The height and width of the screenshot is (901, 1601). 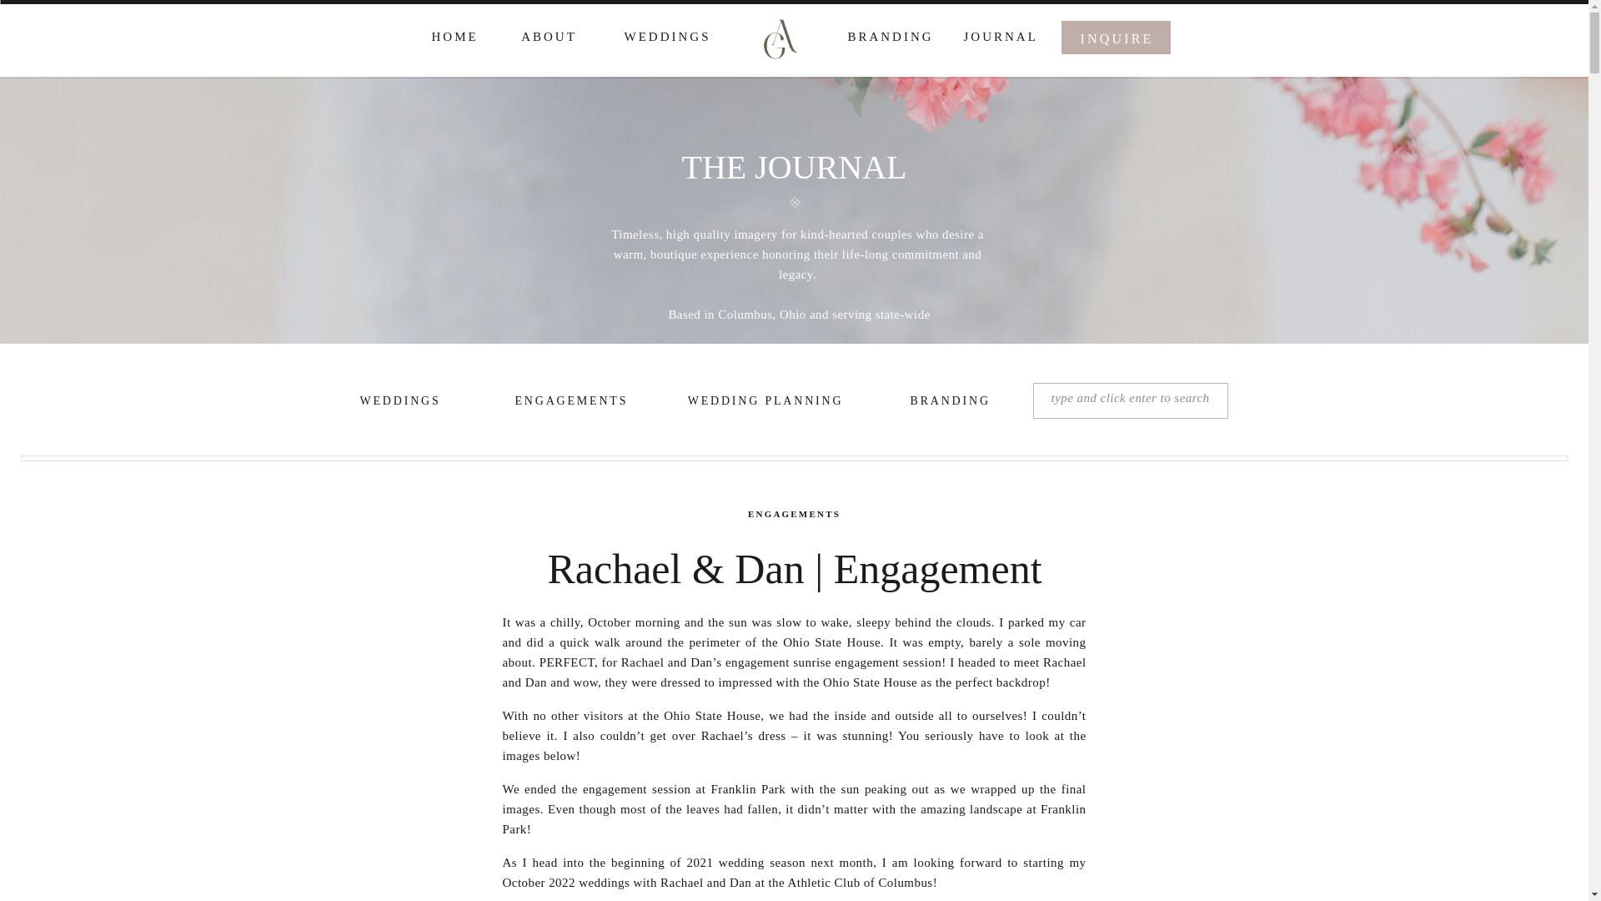 I want to click on ENGAGEMENTS, so click(x=794, y=514).